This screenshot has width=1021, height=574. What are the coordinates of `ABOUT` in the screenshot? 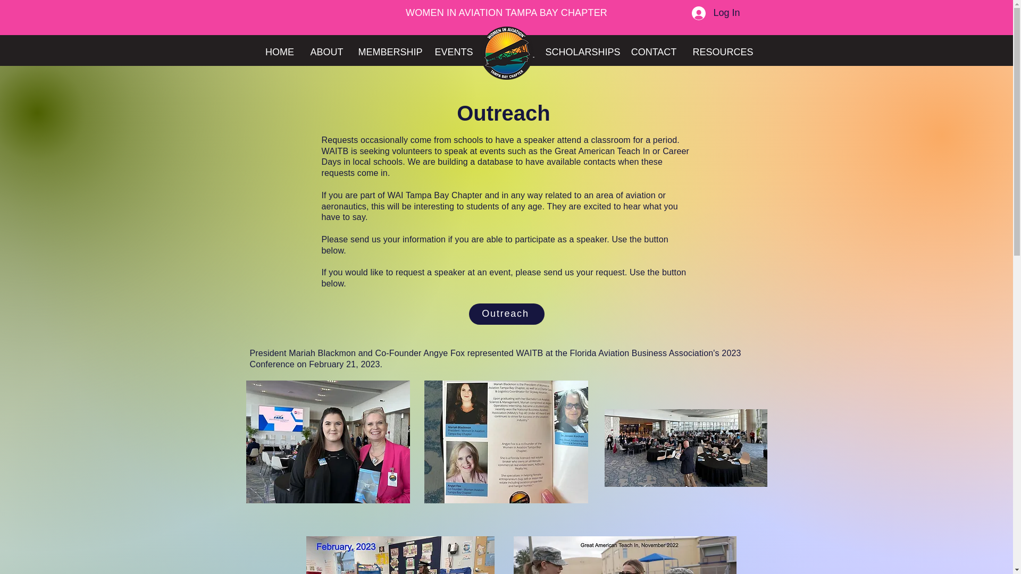 It's located at (326, 52).